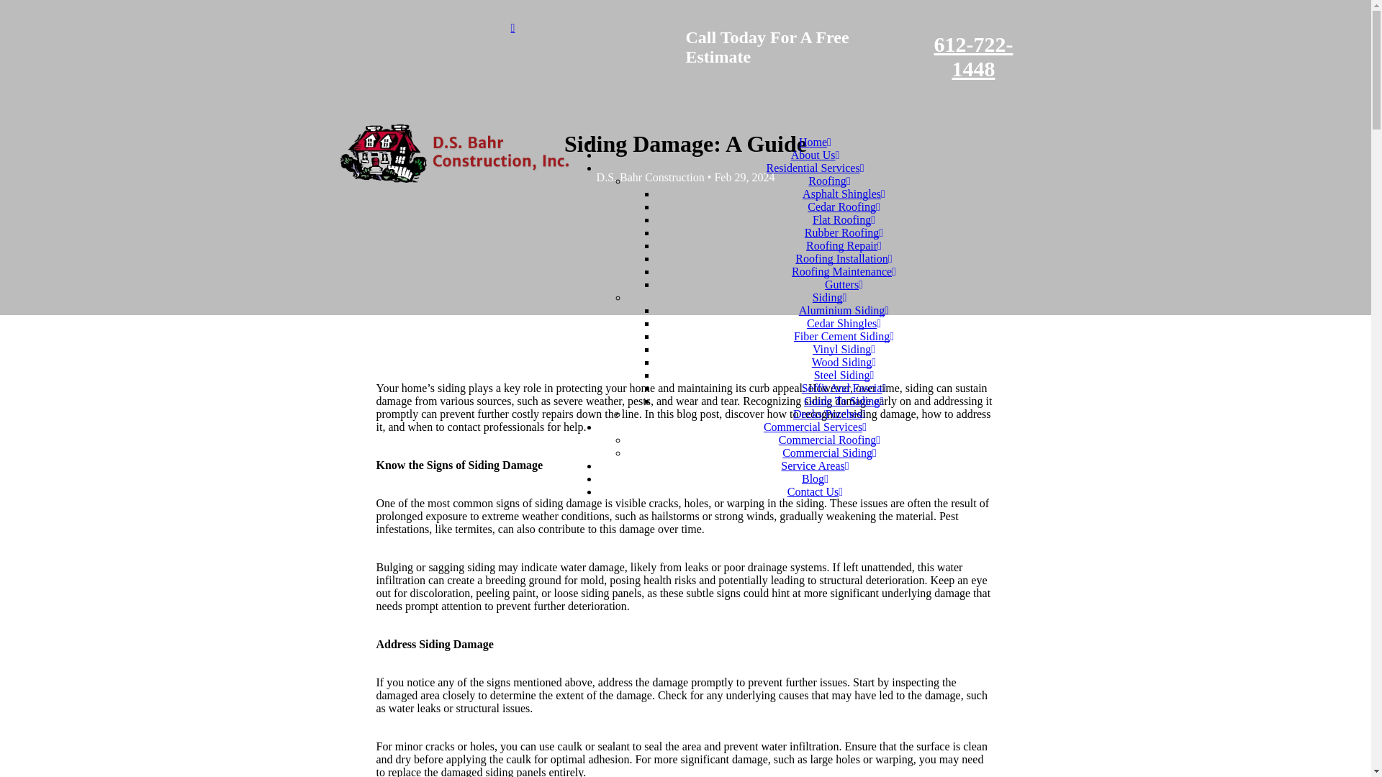  I want to click on 612-722-1448, so click(973, 56).